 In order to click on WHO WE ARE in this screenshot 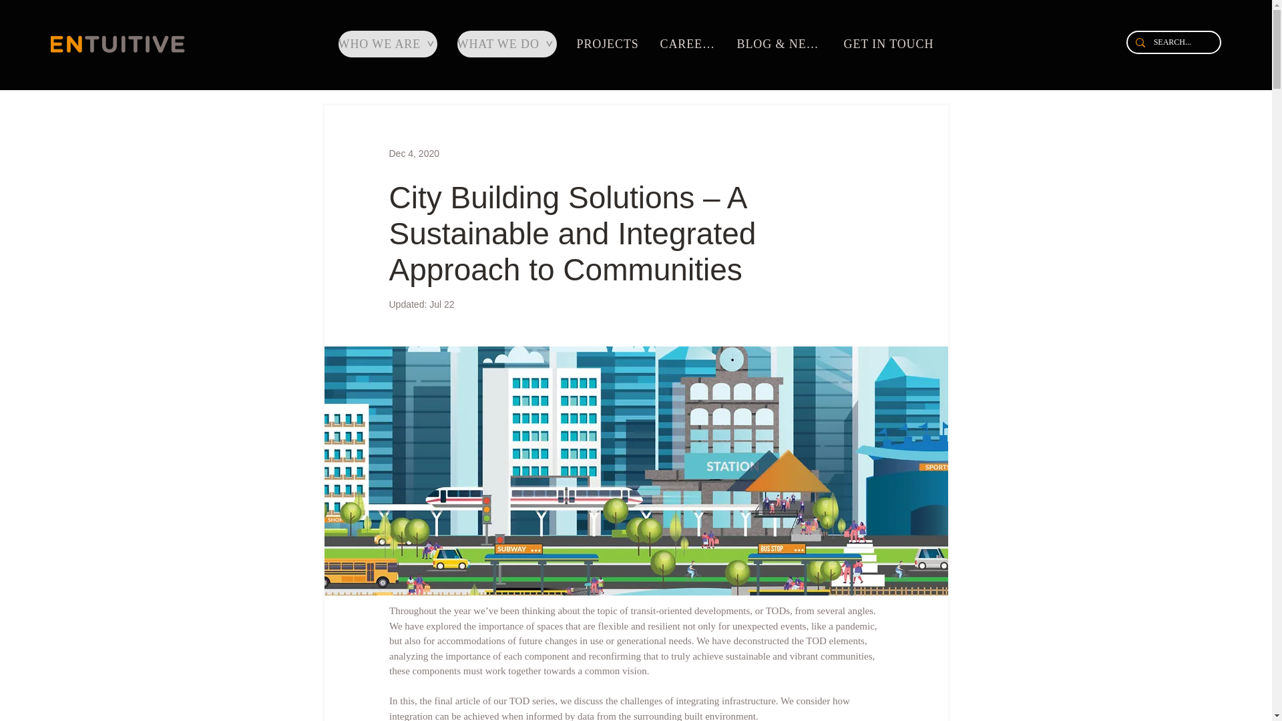, I will do `click(387, 44)`.